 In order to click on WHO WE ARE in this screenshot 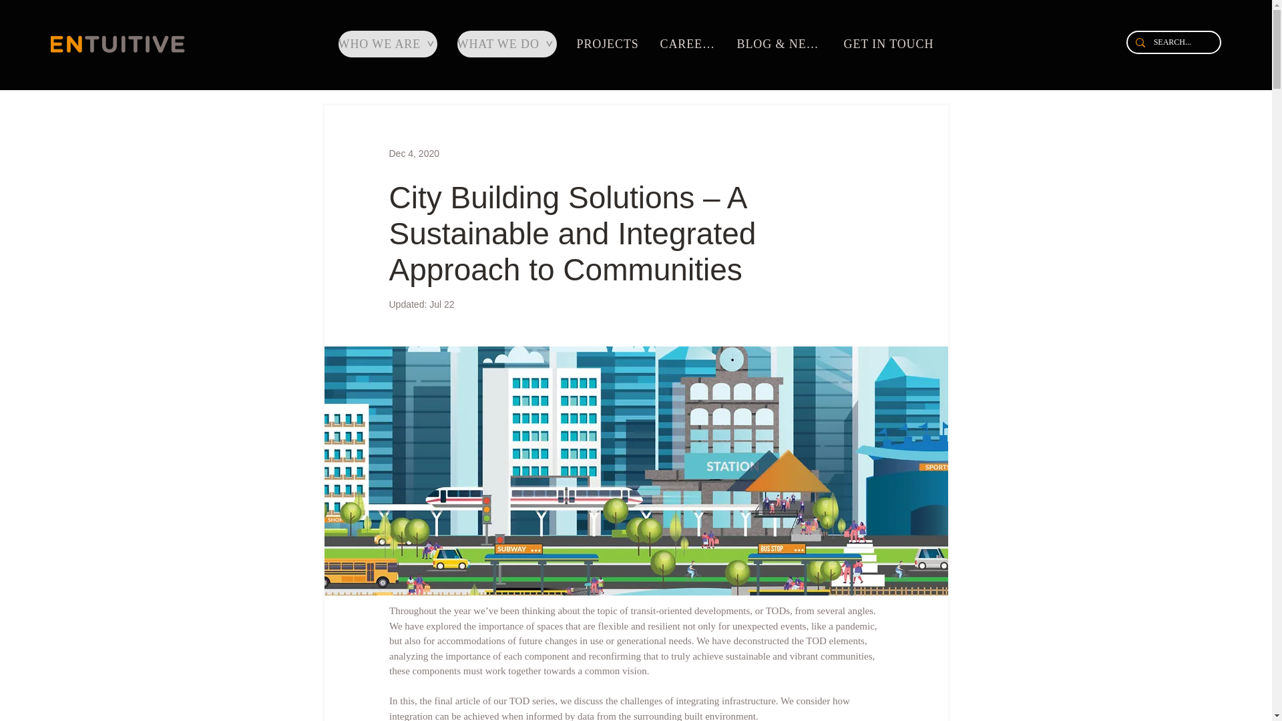, I will do `click(387, 44)`.